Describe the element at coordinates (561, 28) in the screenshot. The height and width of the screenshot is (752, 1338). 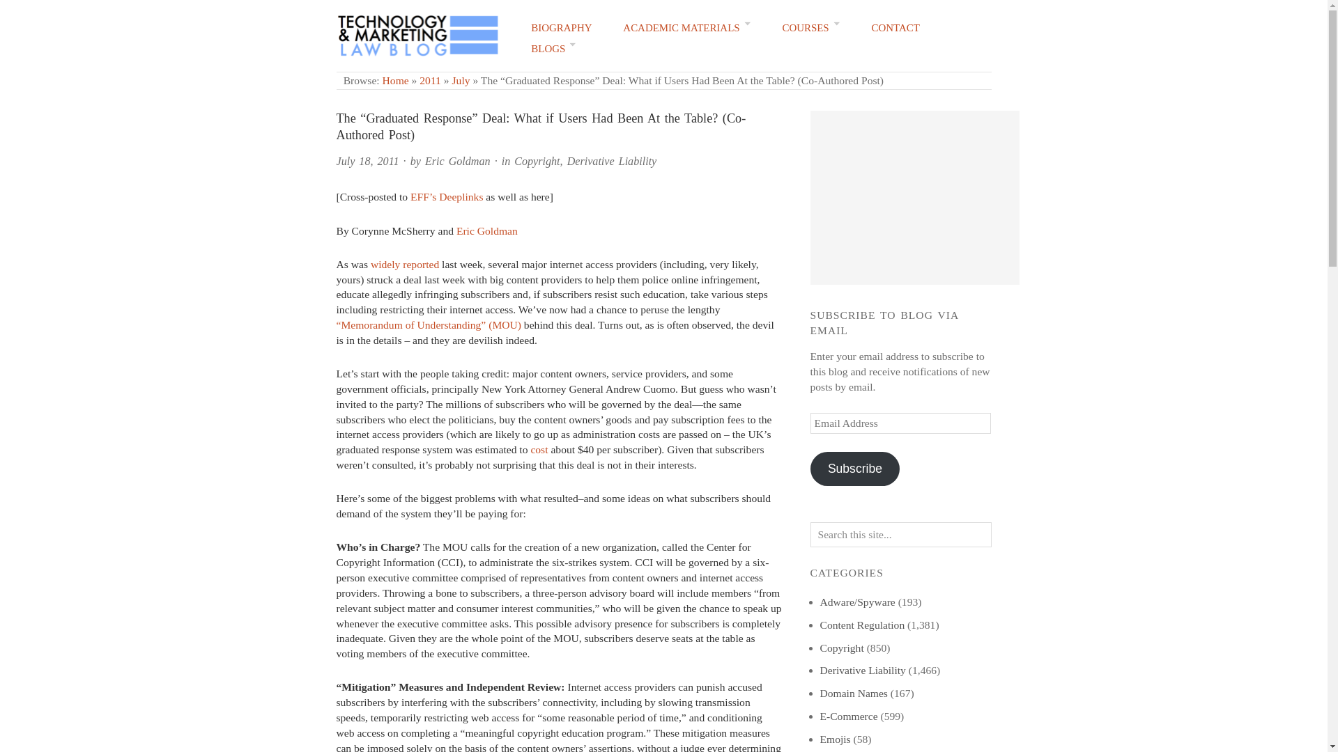
I see `BIOGRAPHY` at that location.